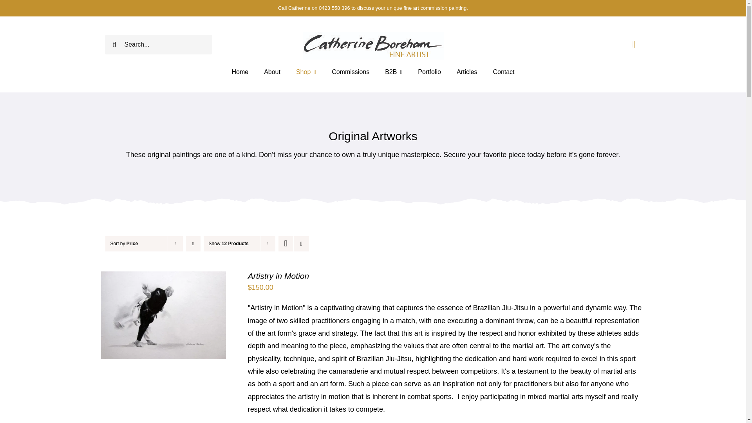 The width and height of the screenshot is (752, 423). I want to click on Portfolio, so click(429, 72).